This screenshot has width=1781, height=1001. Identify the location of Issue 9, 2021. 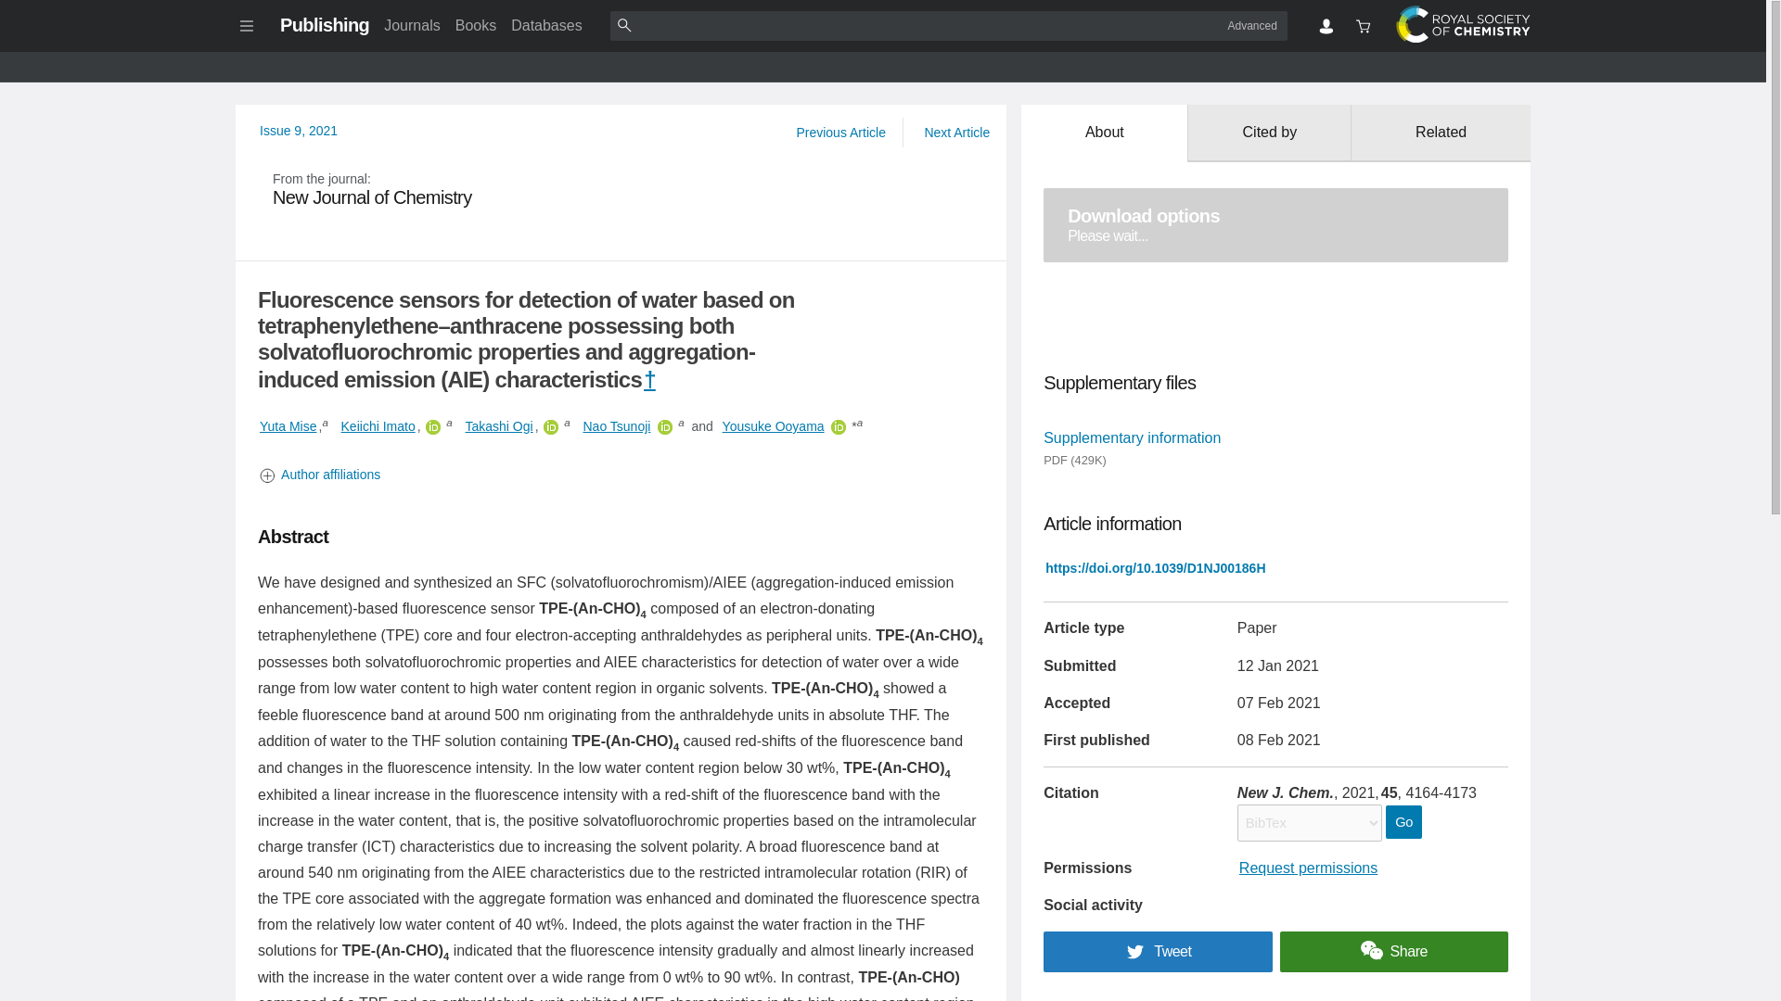
(299, 130).